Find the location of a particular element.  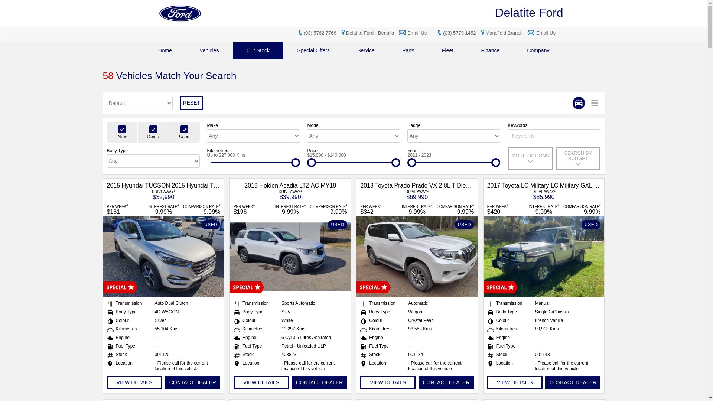

INTEREST RATE4
9.99% is located at coordinates (544, 209).